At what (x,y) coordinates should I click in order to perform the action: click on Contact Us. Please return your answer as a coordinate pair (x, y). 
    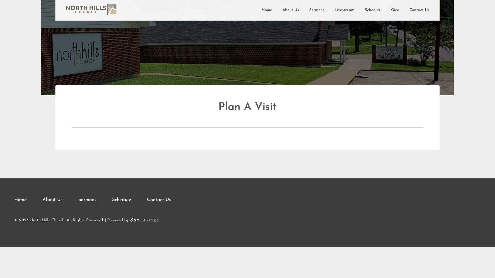
    Looking at the image, I should click on (419, 10).